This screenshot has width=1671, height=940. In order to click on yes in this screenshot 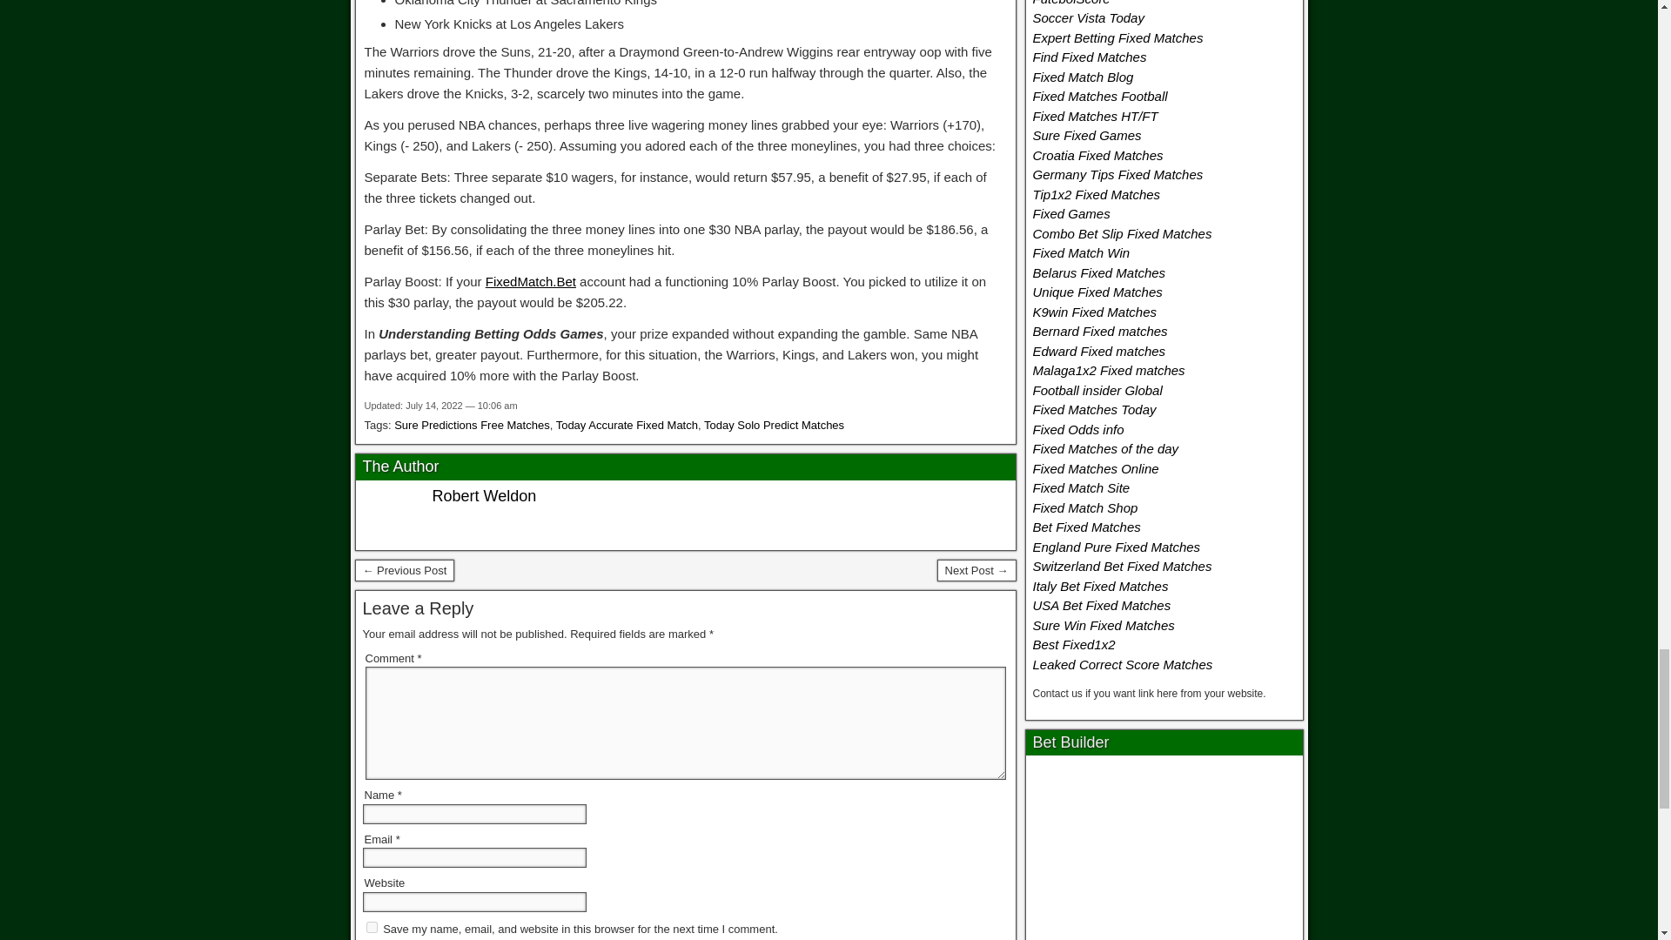, I will do `click(371, 928)`.